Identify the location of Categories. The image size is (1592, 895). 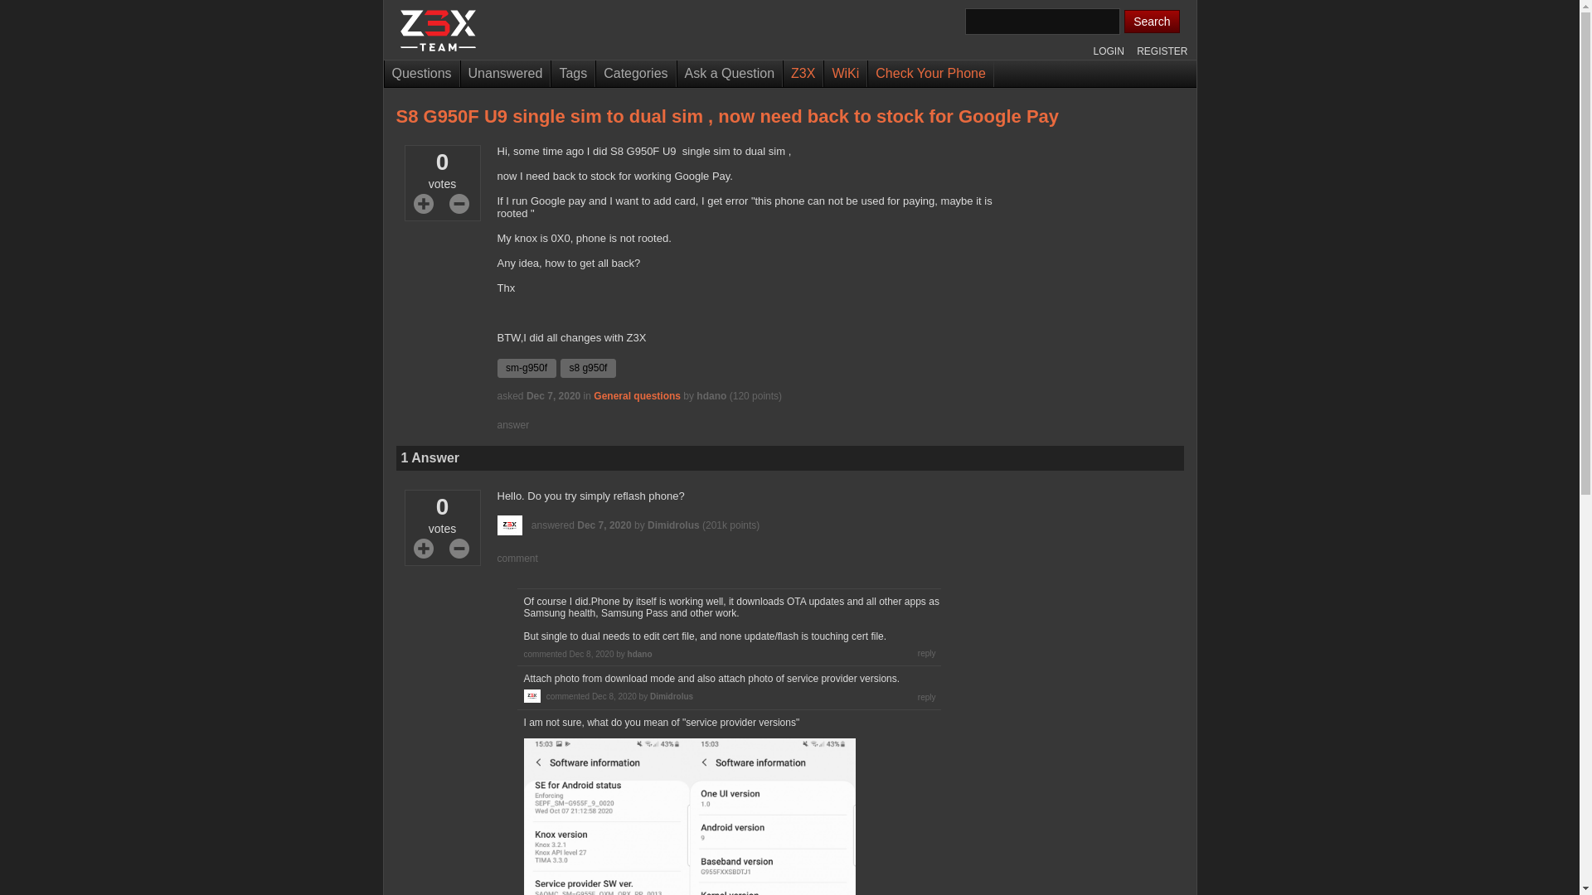
(635, 73).